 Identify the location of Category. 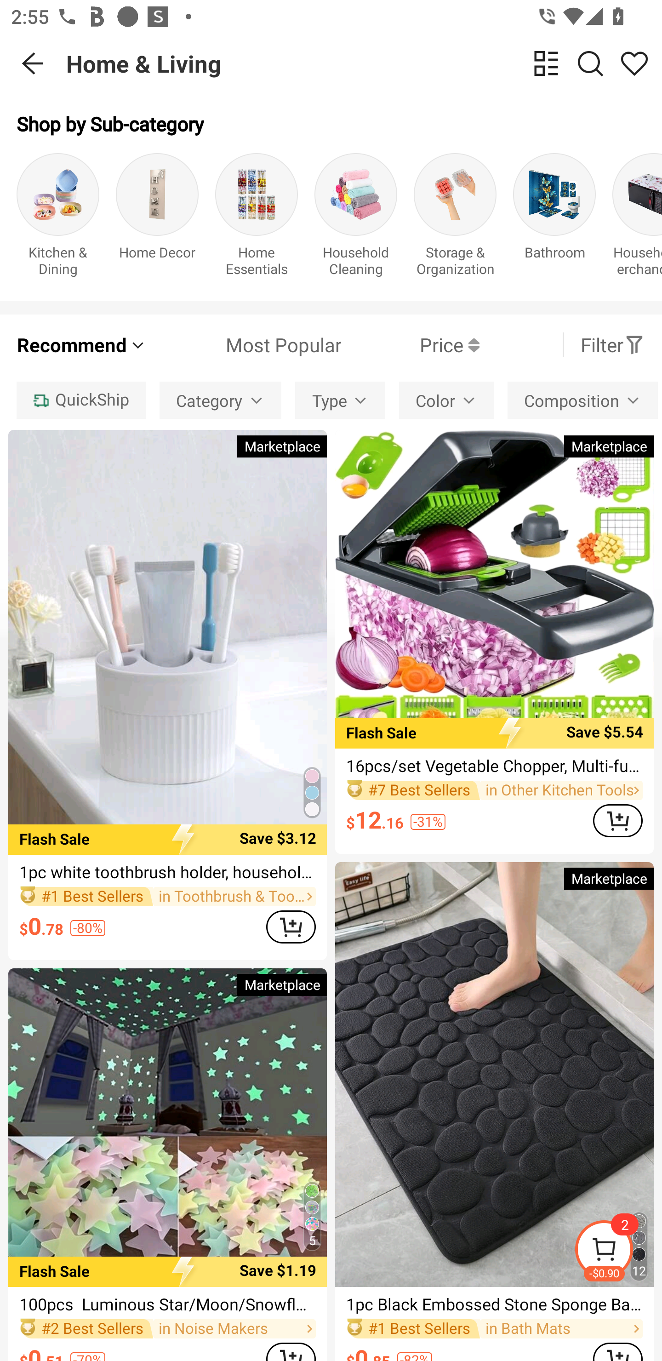
(221, 400).